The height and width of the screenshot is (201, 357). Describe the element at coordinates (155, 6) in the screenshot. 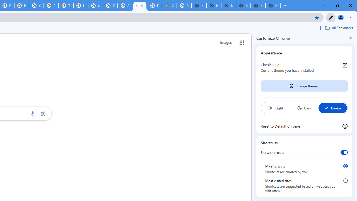

I see `Explore new street-level details - Google Maps Help` at that location.